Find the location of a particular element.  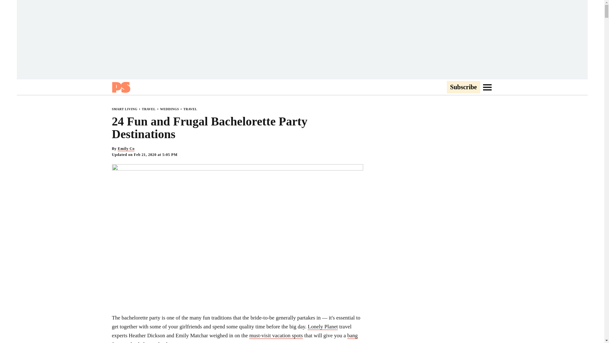

TRAVEL is located at coordinates (190, 109).